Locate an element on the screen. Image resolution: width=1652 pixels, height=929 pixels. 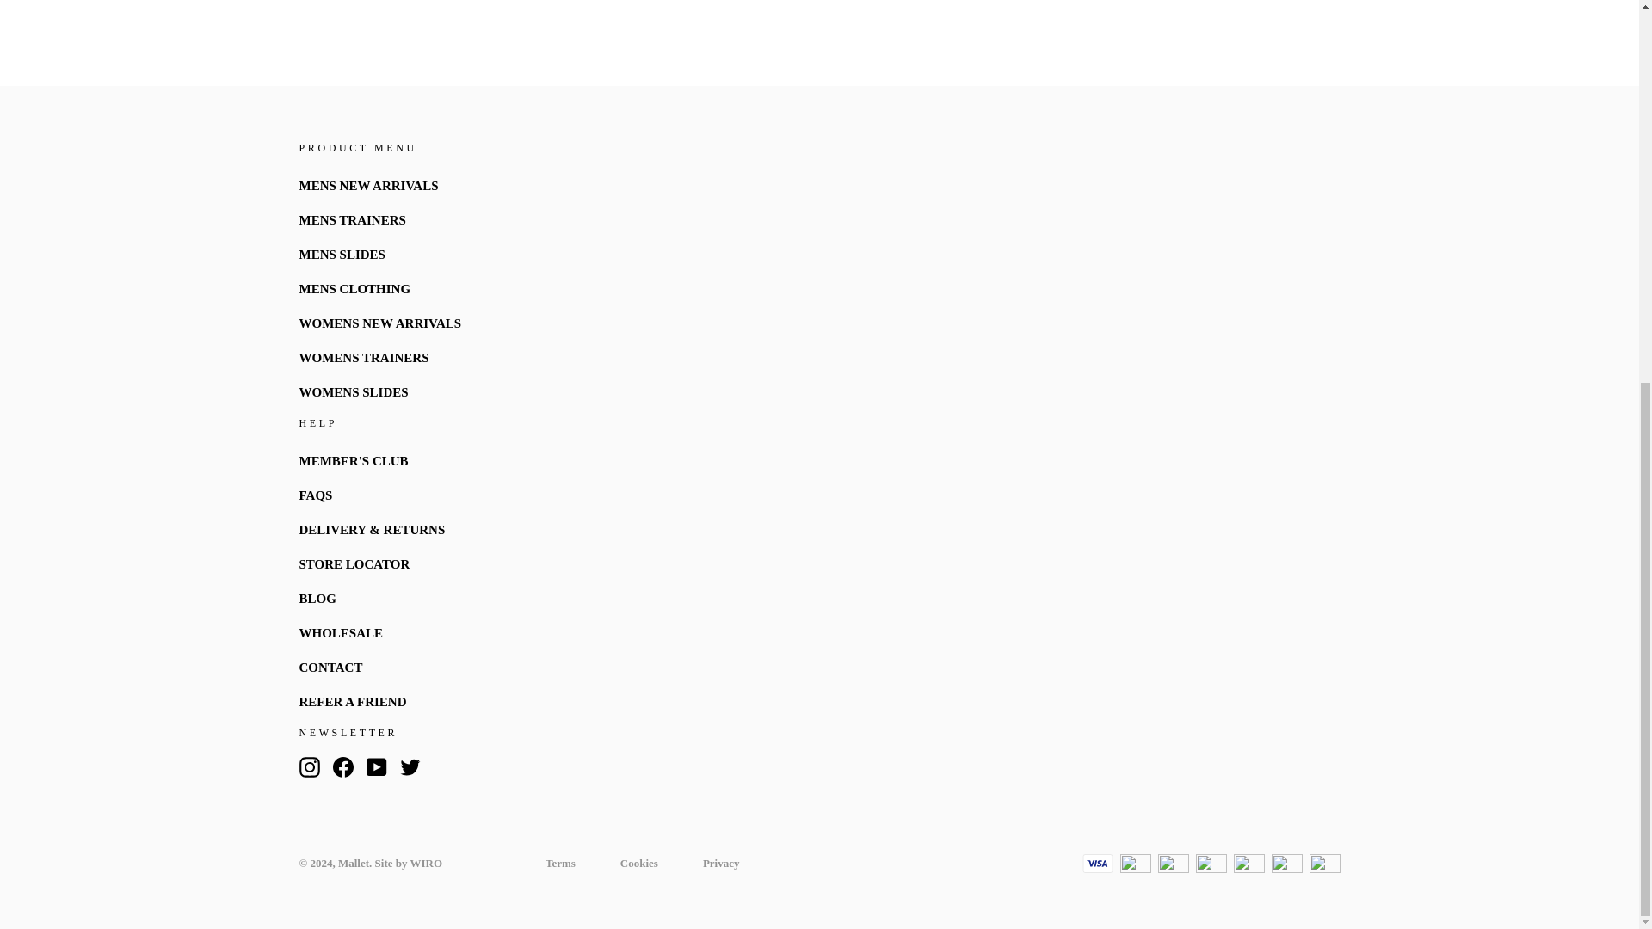
Mallet London on Instagram is located at coordinates (310, 767).